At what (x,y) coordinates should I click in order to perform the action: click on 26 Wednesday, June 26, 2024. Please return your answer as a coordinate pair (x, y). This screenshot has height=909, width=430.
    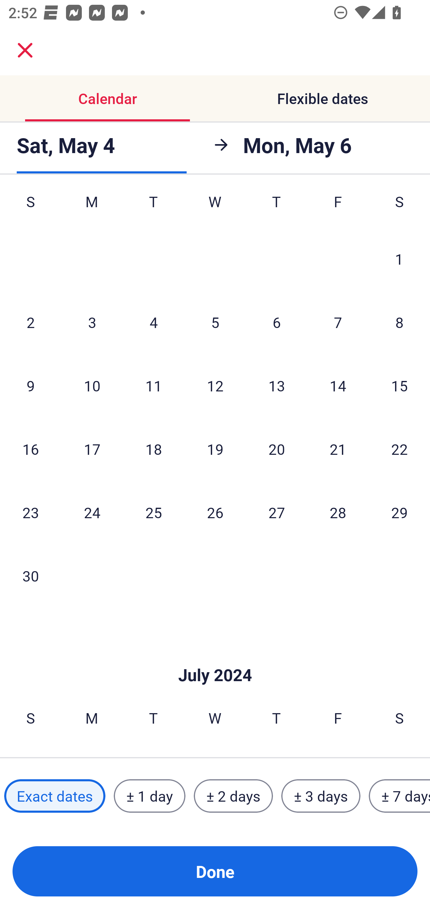
    Looking at the image, I should click on (215, 512).